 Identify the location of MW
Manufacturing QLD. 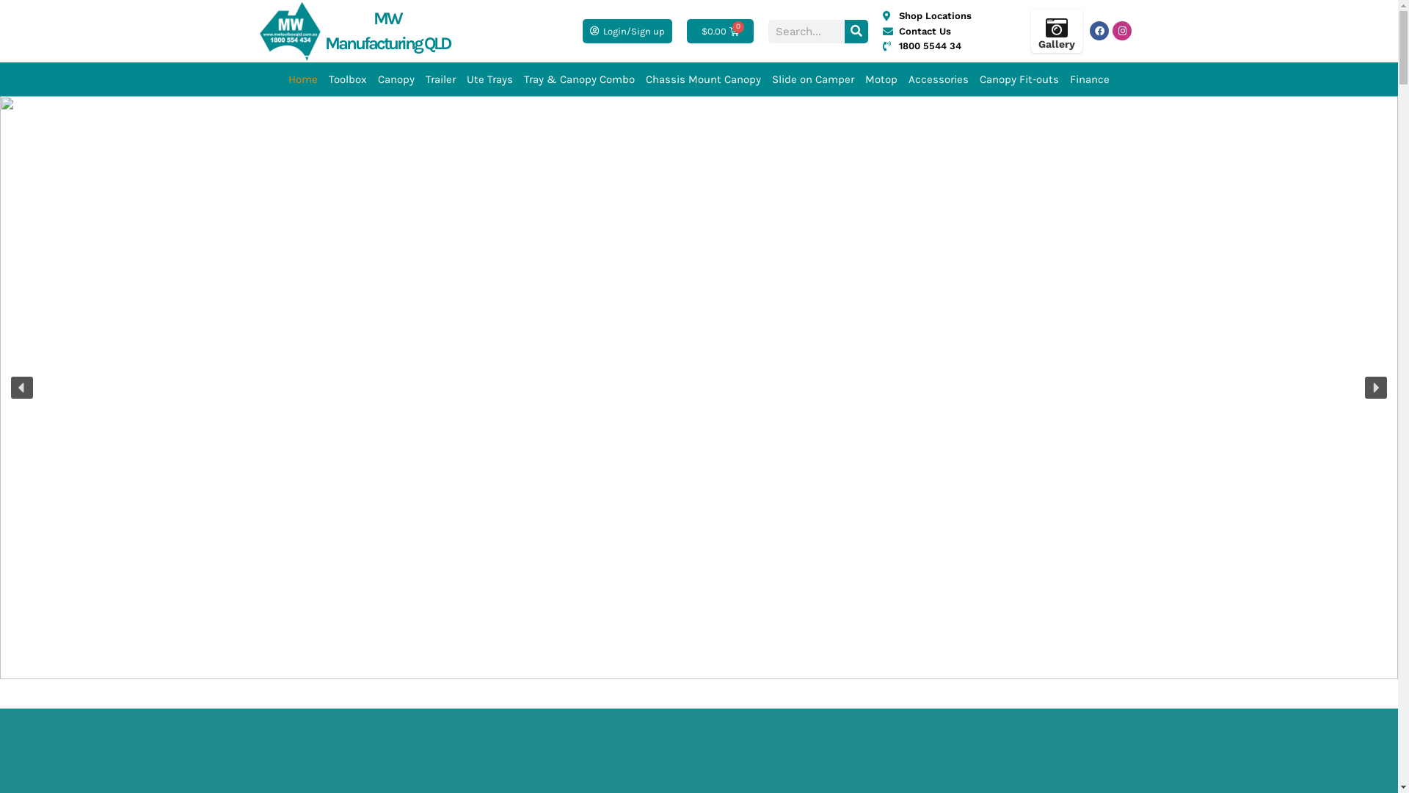
(387, 31).